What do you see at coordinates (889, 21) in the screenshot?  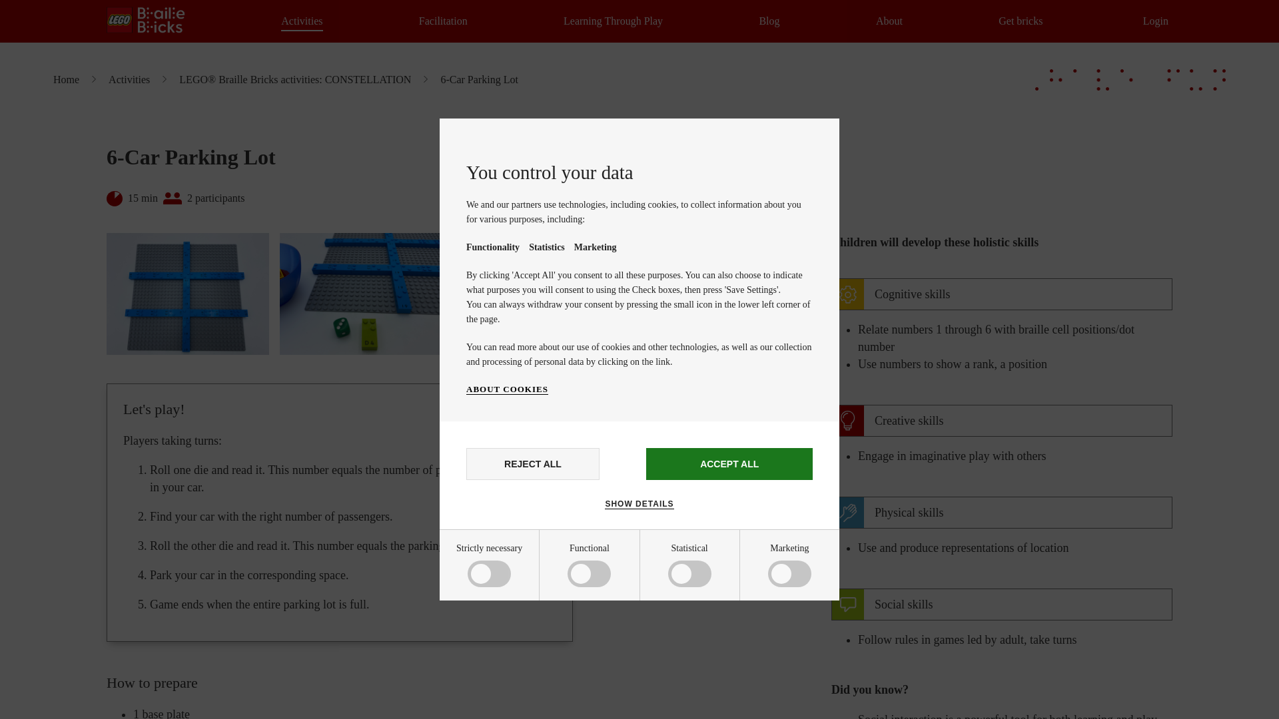 I see `About` at bounding box center [889, 21].